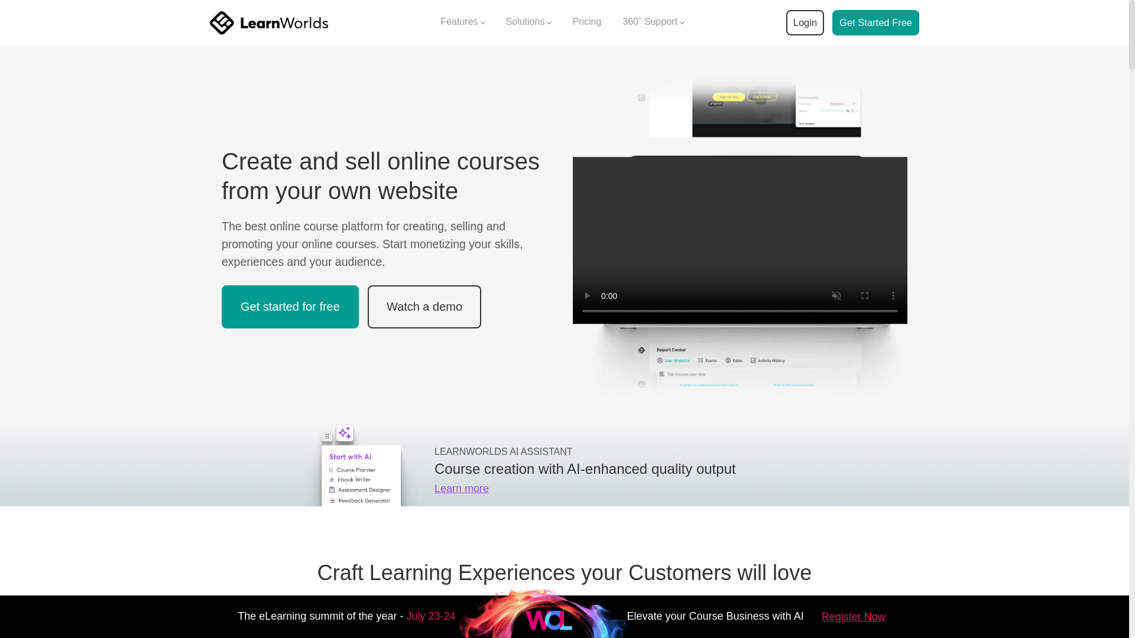  Describe the element at coordinates (462, 22) in the screenshot. I see `Features` at that location.